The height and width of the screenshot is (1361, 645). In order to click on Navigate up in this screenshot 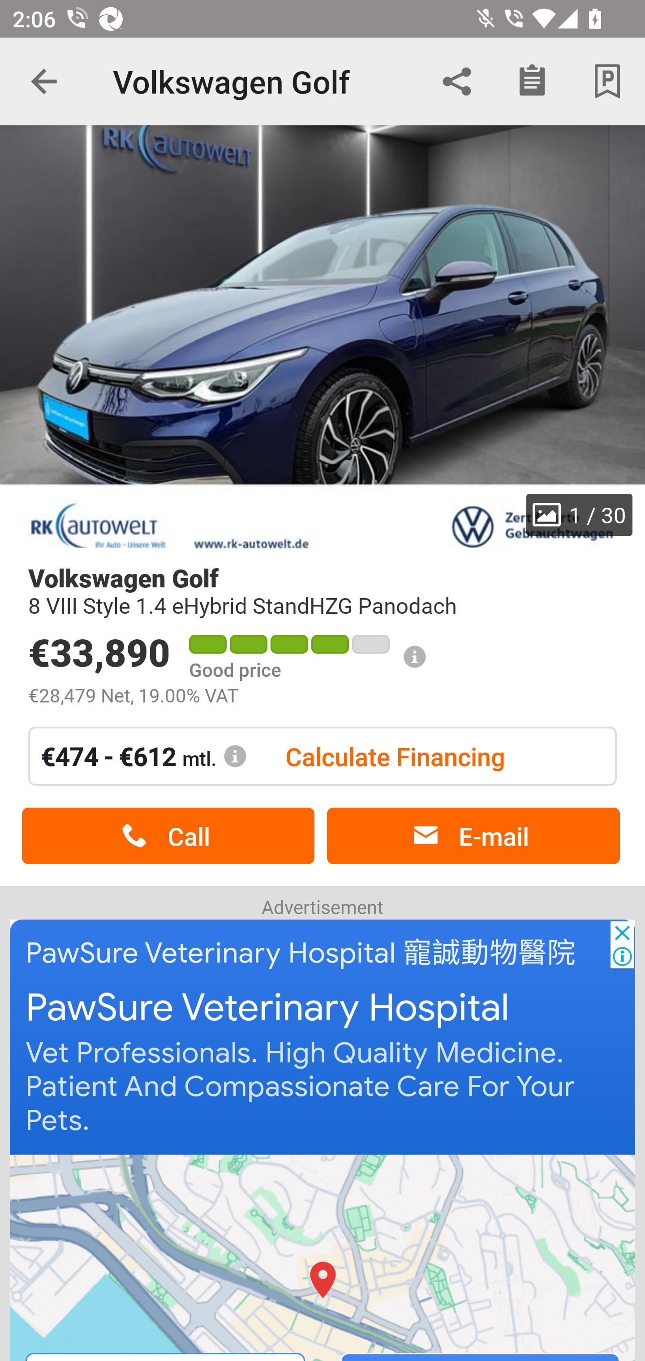, I will do `click(44, 81)`.